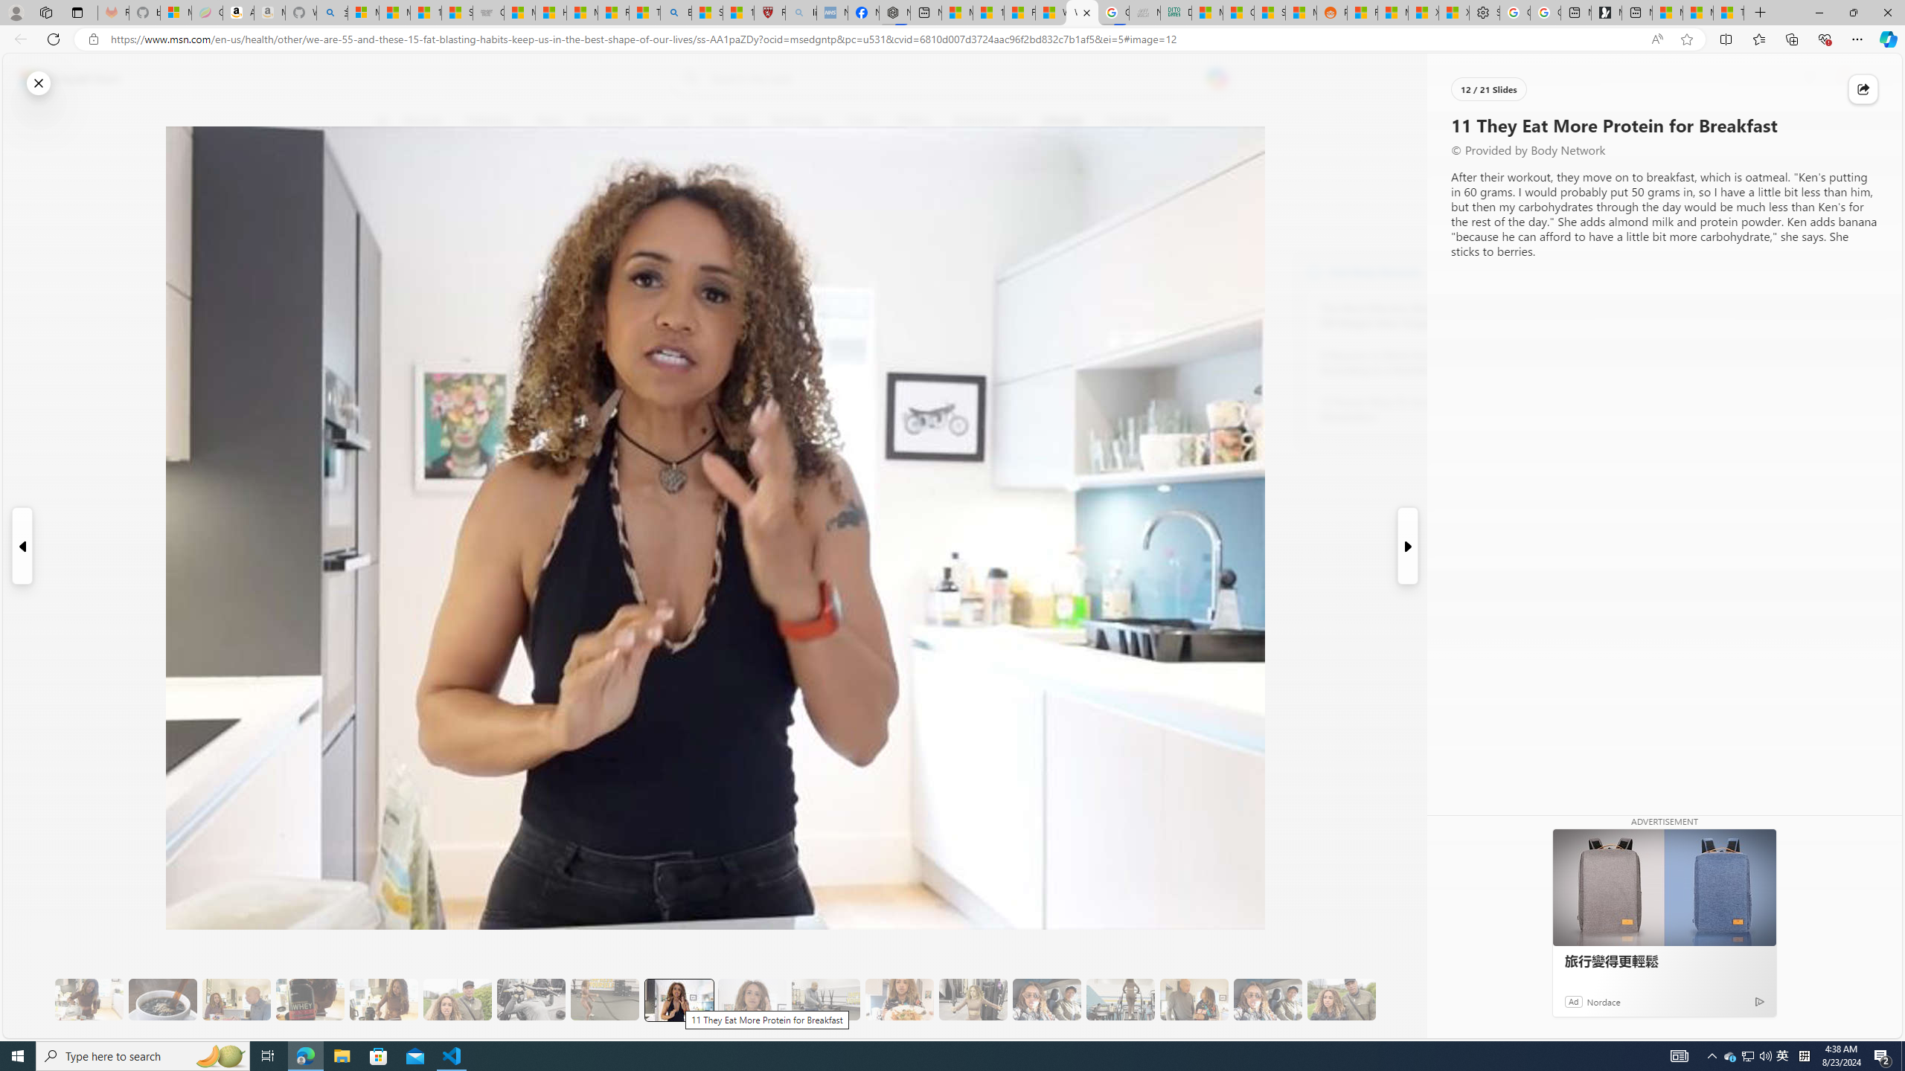 The image size is (1905, 1071). I want to click on 14 They Have Salmon and Veggies for Dinner, so click(899, 1000).